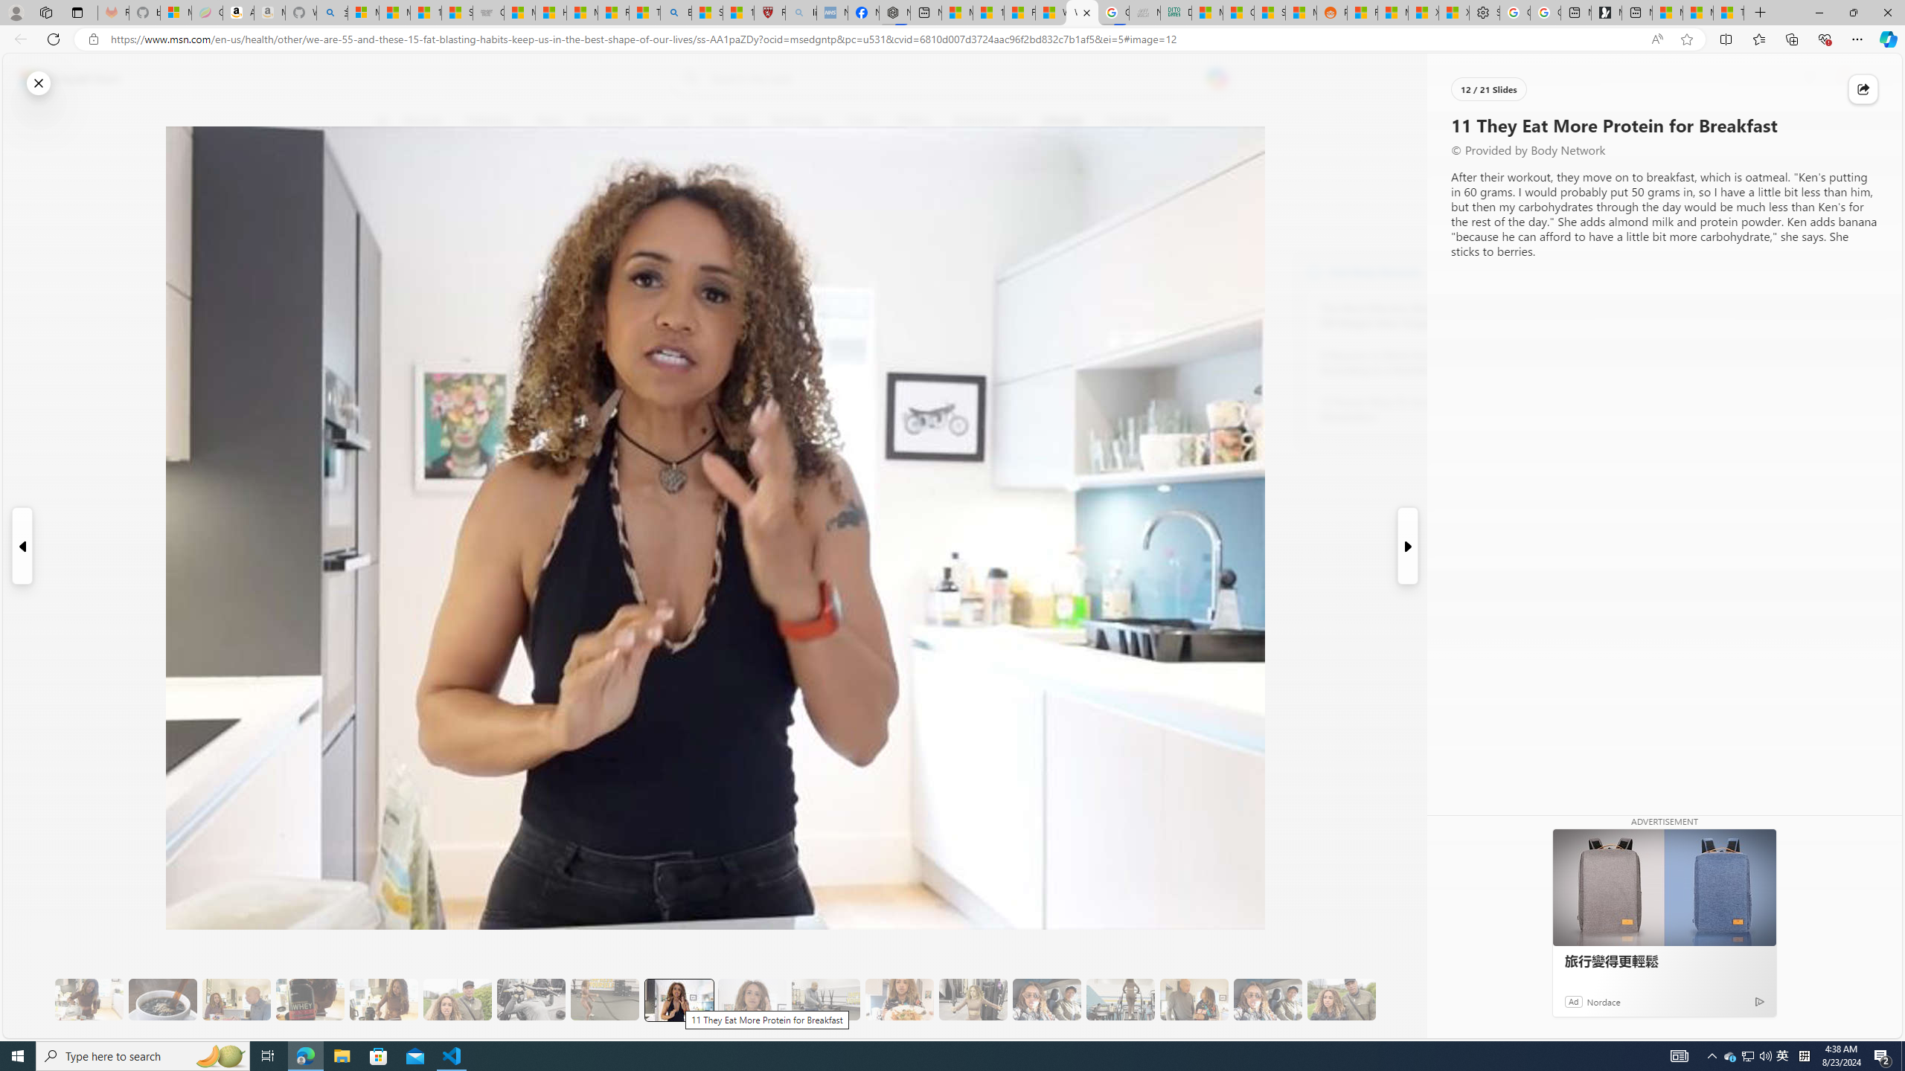 The image size is (1905, 1071). I want to click on 14 They Have Salmon and Veggies for Dinner, so click(899, 1000).